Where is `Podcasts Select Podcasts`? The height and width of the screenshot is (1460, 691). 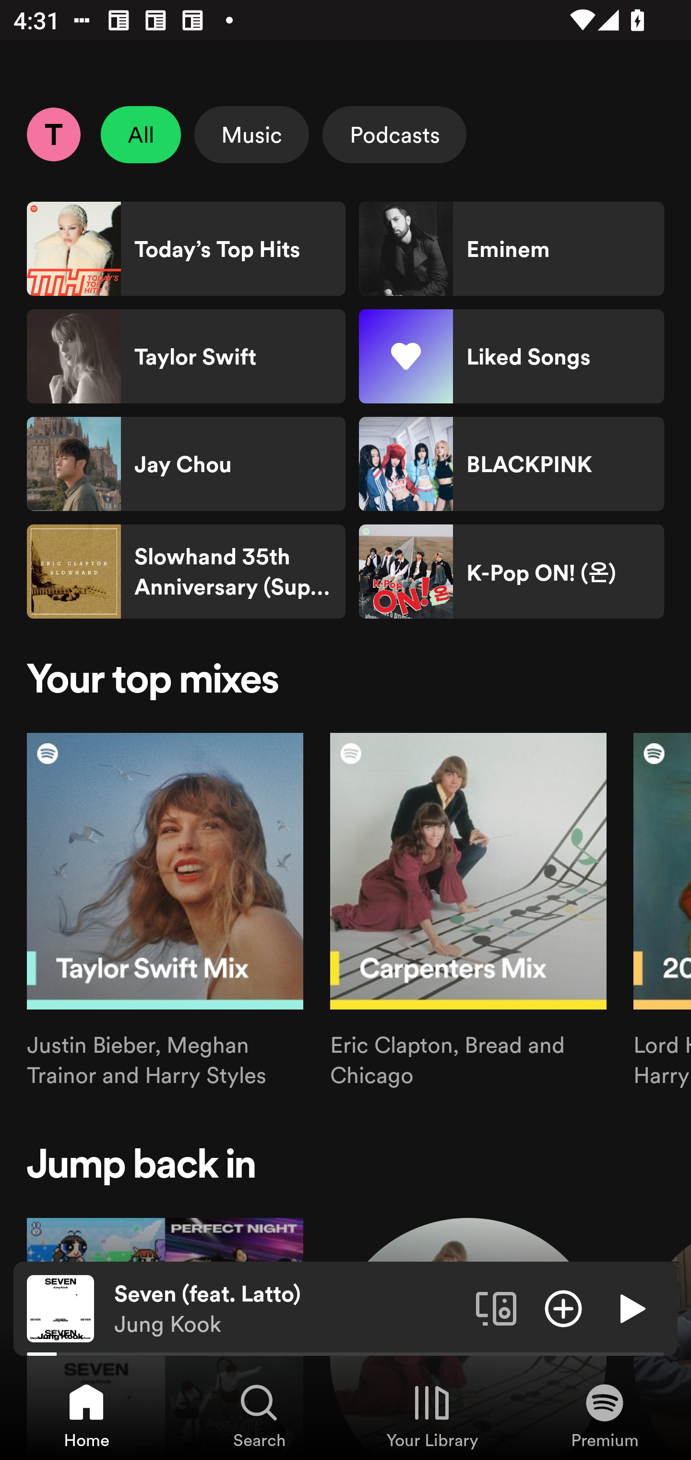 Podcasts Select Podcasts is located at coordinates (394, 134).